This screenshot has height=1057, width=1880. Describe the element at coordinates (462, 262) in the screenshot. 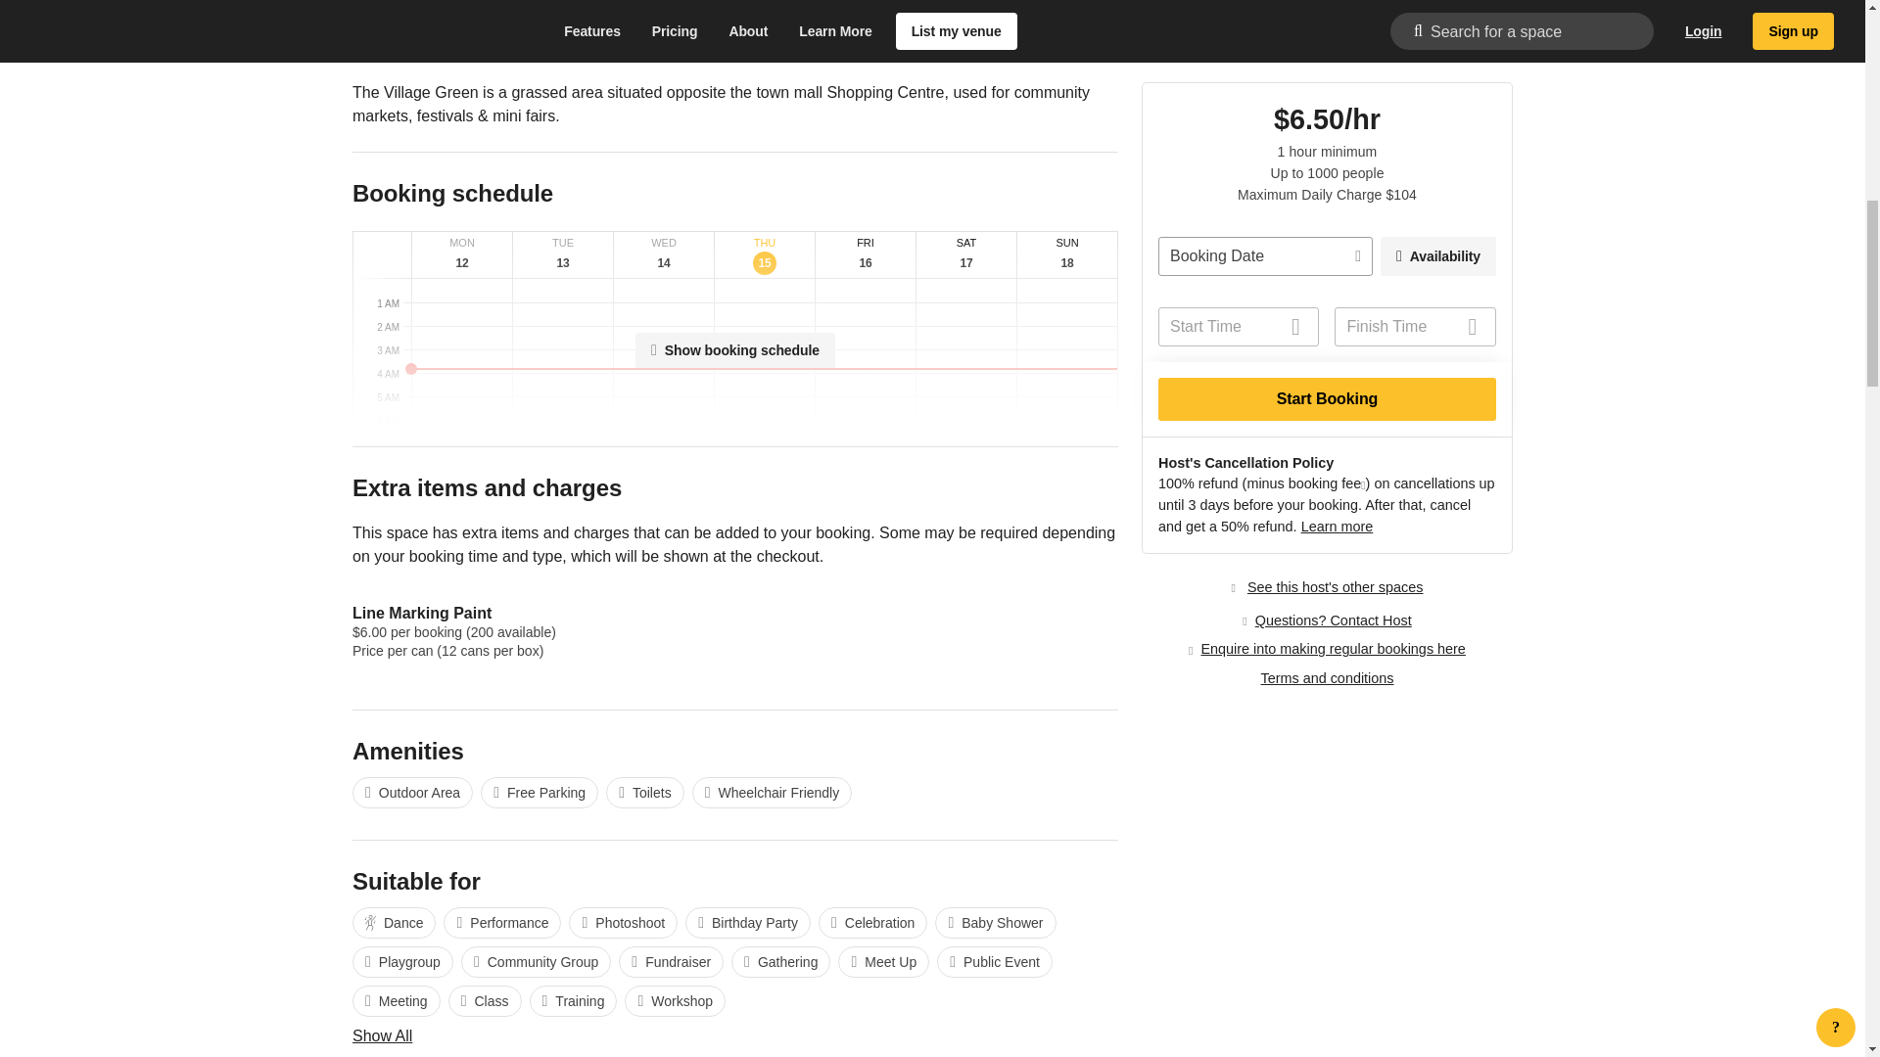

I see `13` at that location.